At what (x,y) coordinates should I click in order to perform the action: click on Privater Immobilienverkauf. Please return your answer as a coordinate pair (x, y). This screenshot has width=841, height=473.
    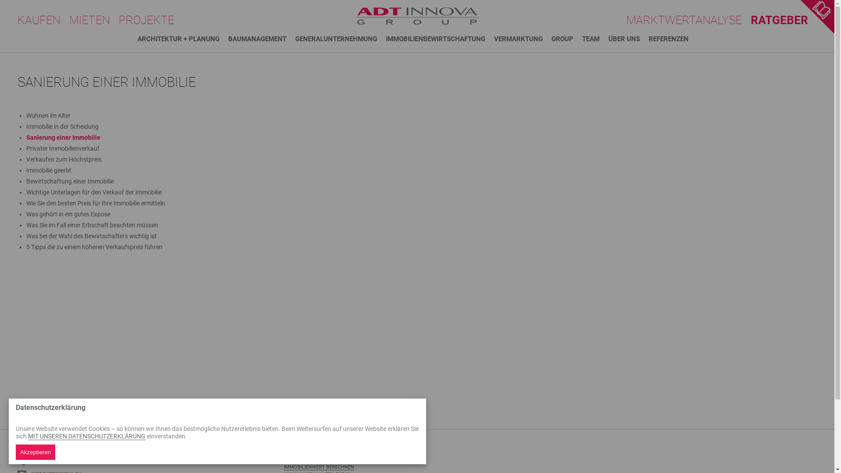
    Looking at the image, I should click on (63, 148).